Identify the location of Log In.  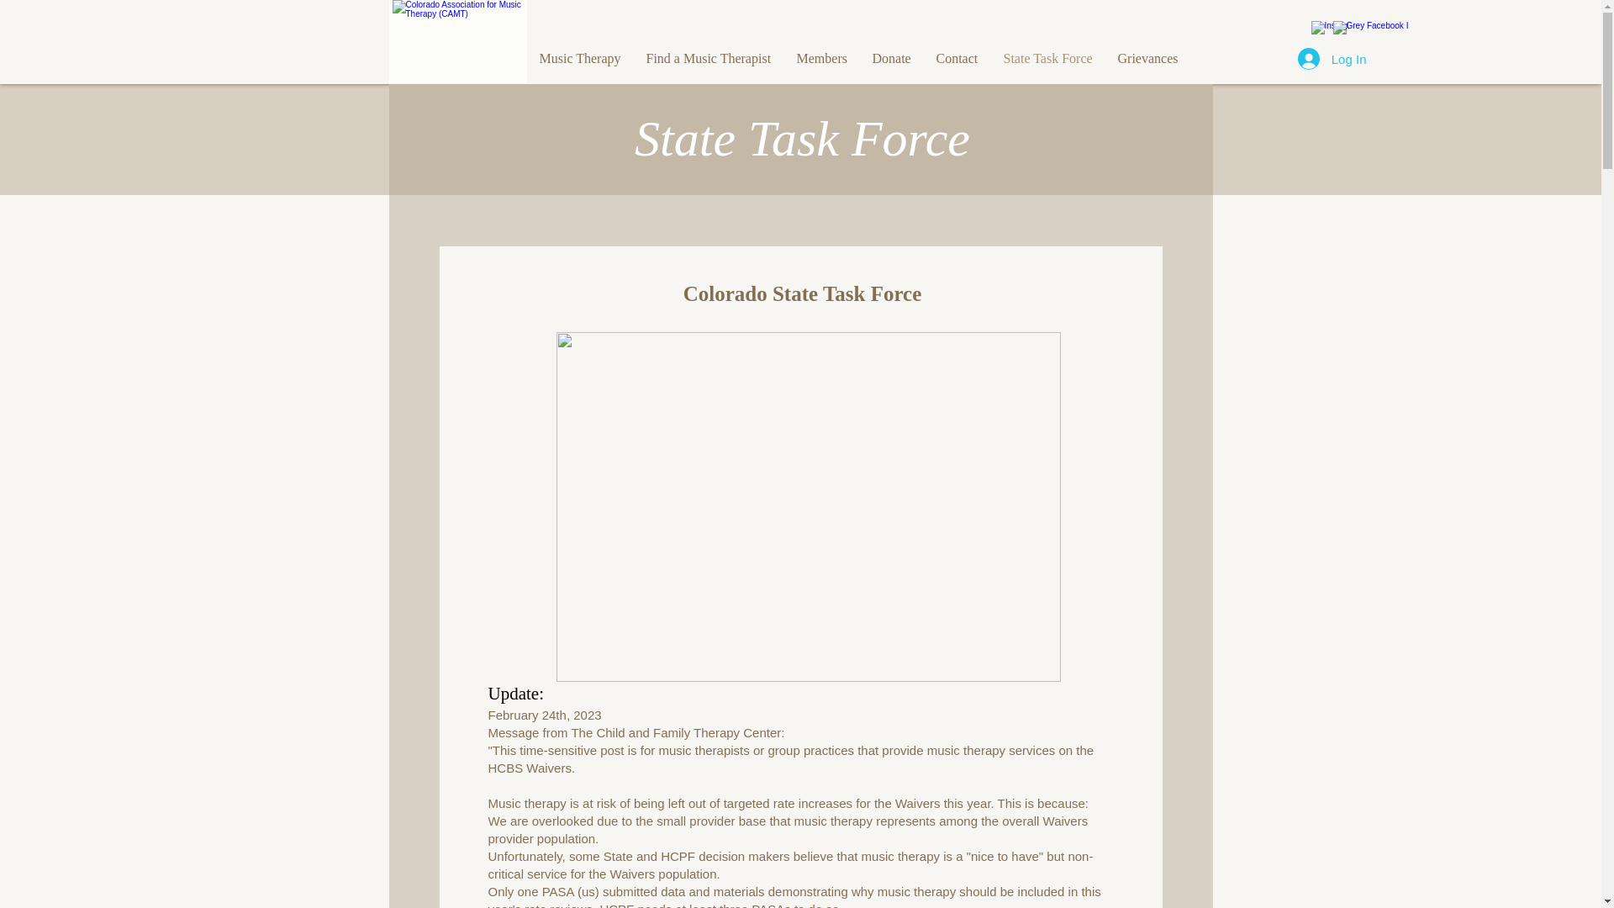
(1332, 58).